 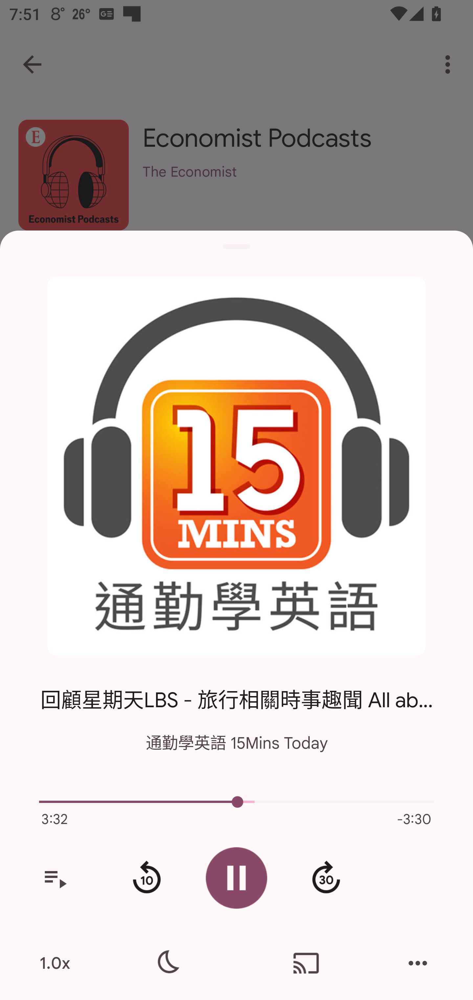 What do you see at coordinates (167, 963) in the screenshot?
I see `Sleep timer settings` at bounding box center [167, 963].